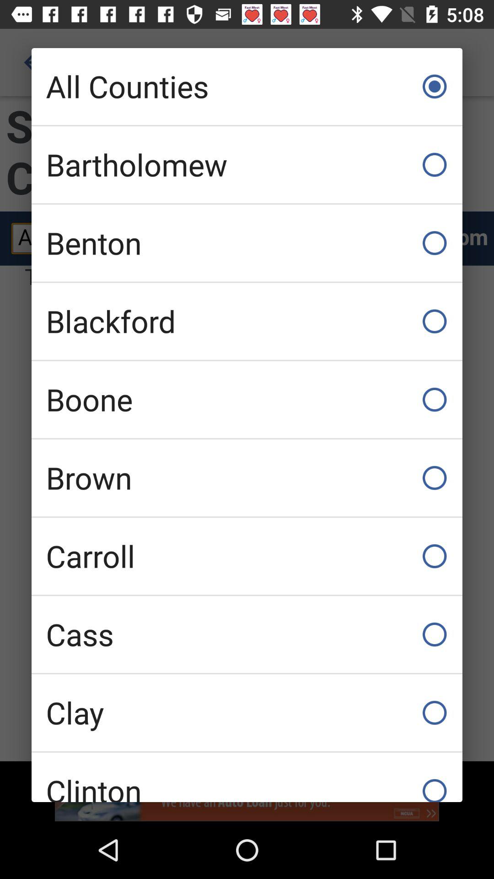  What do you see at coordinates (247, 712) in the screenshot?
I see `press the item below cass` at bounding box center [247, 712].